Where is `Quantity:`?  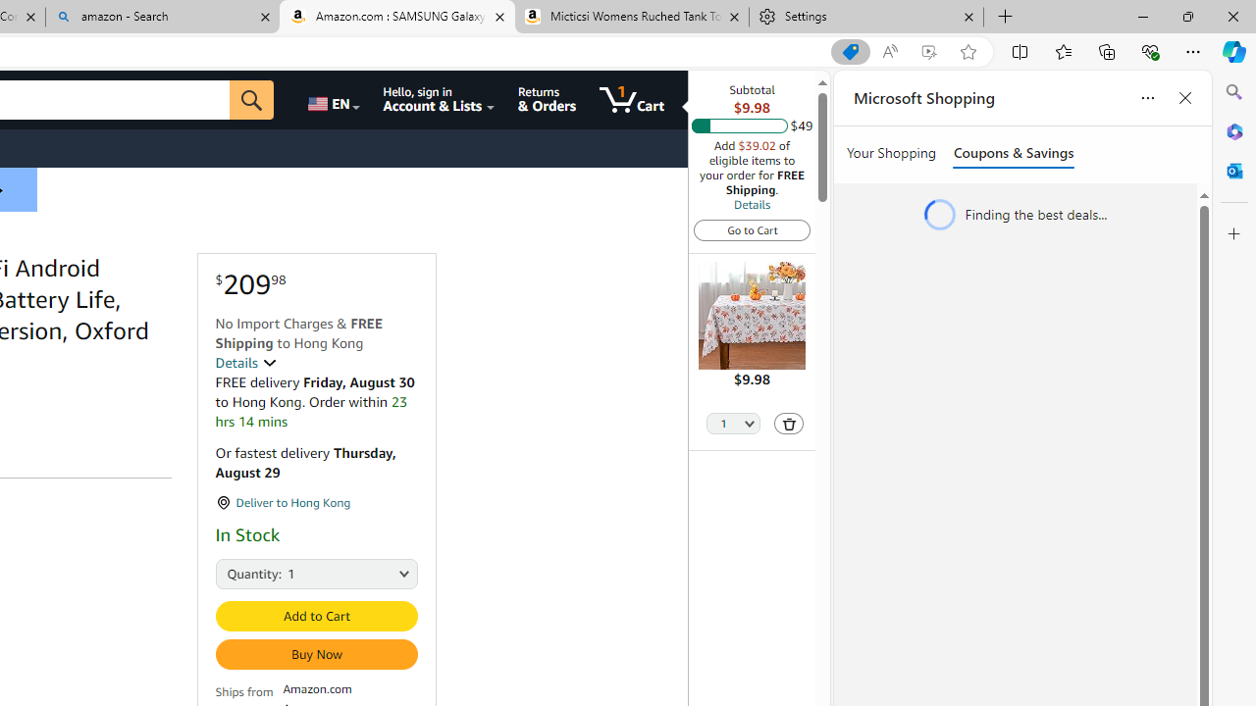 Quantity: is located at coordinates (234, 573).